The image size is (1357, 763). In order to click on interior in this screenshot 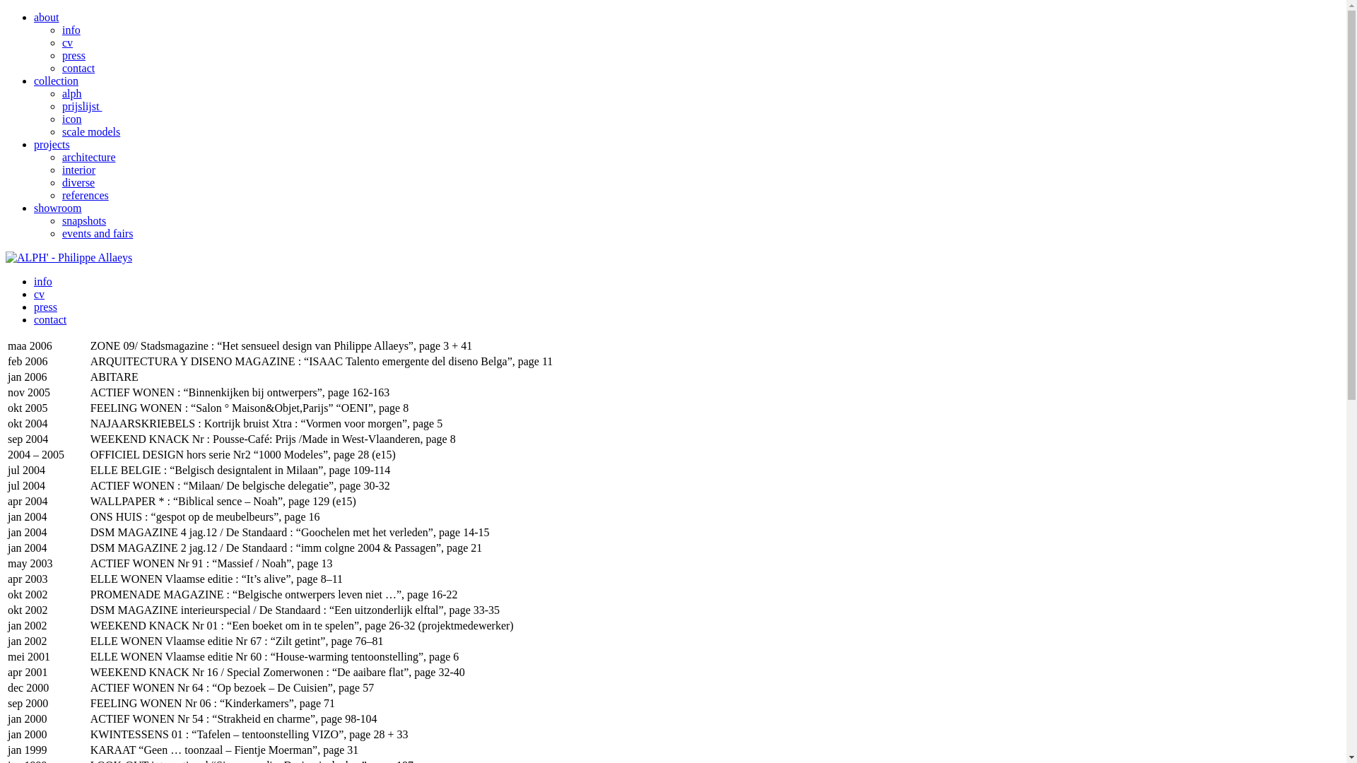, I will do `click(79, 170)`.